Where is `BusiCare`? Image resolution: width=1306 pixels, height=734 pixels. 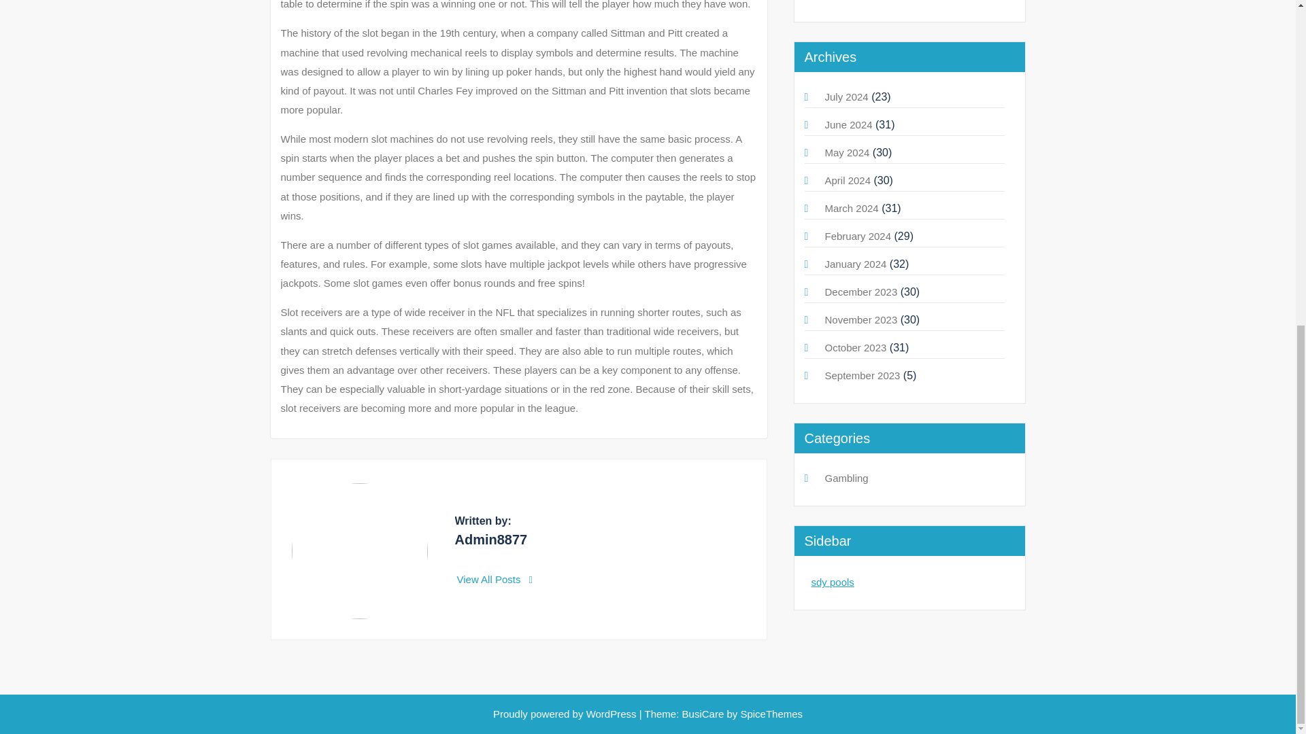
BusiCare is located at coordinates (705, 714).